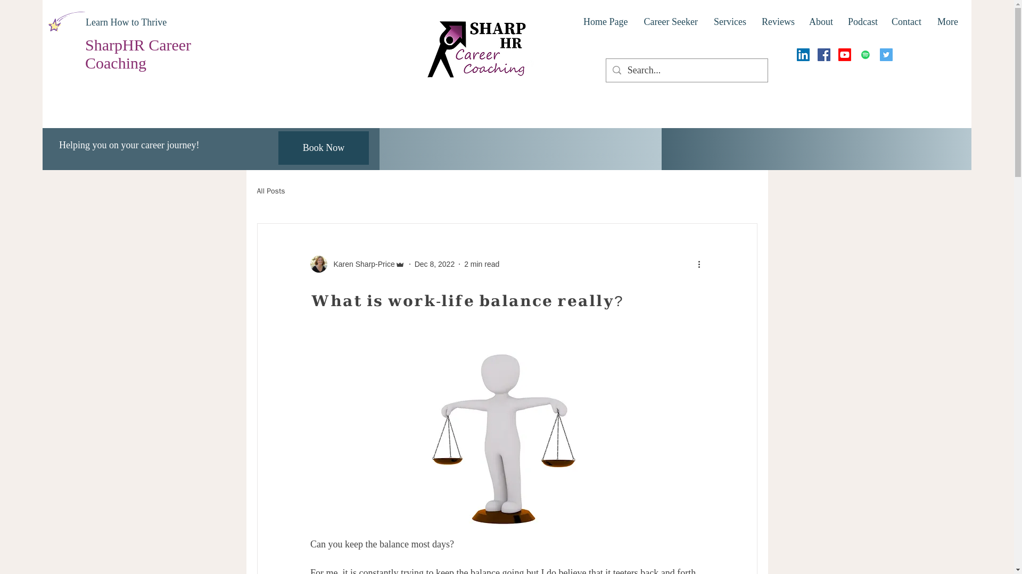  What do you see at coordinates (481, 264) in the screenshot?
I see `2 min read` at bounding box center [481, 264].